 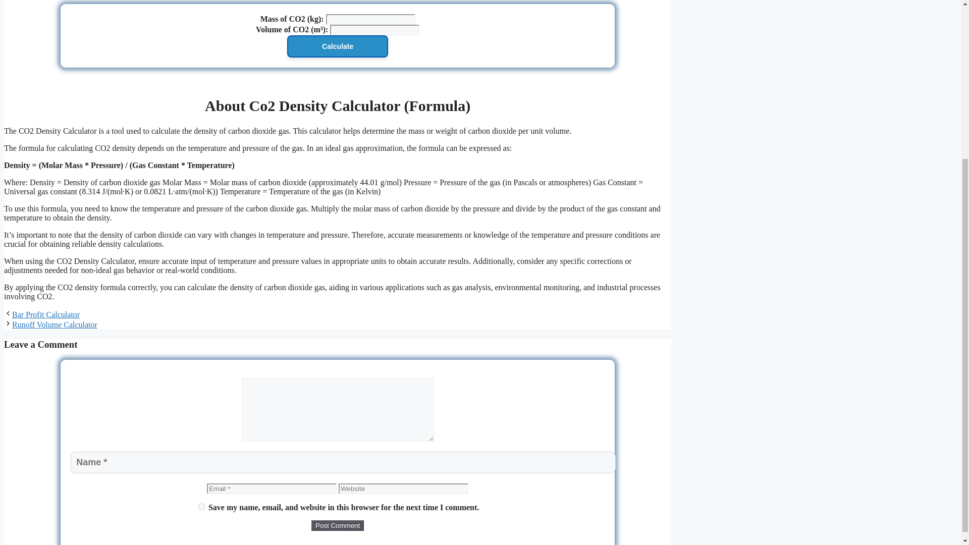 I want to click on Post Comment, so click(x=337, y=525).